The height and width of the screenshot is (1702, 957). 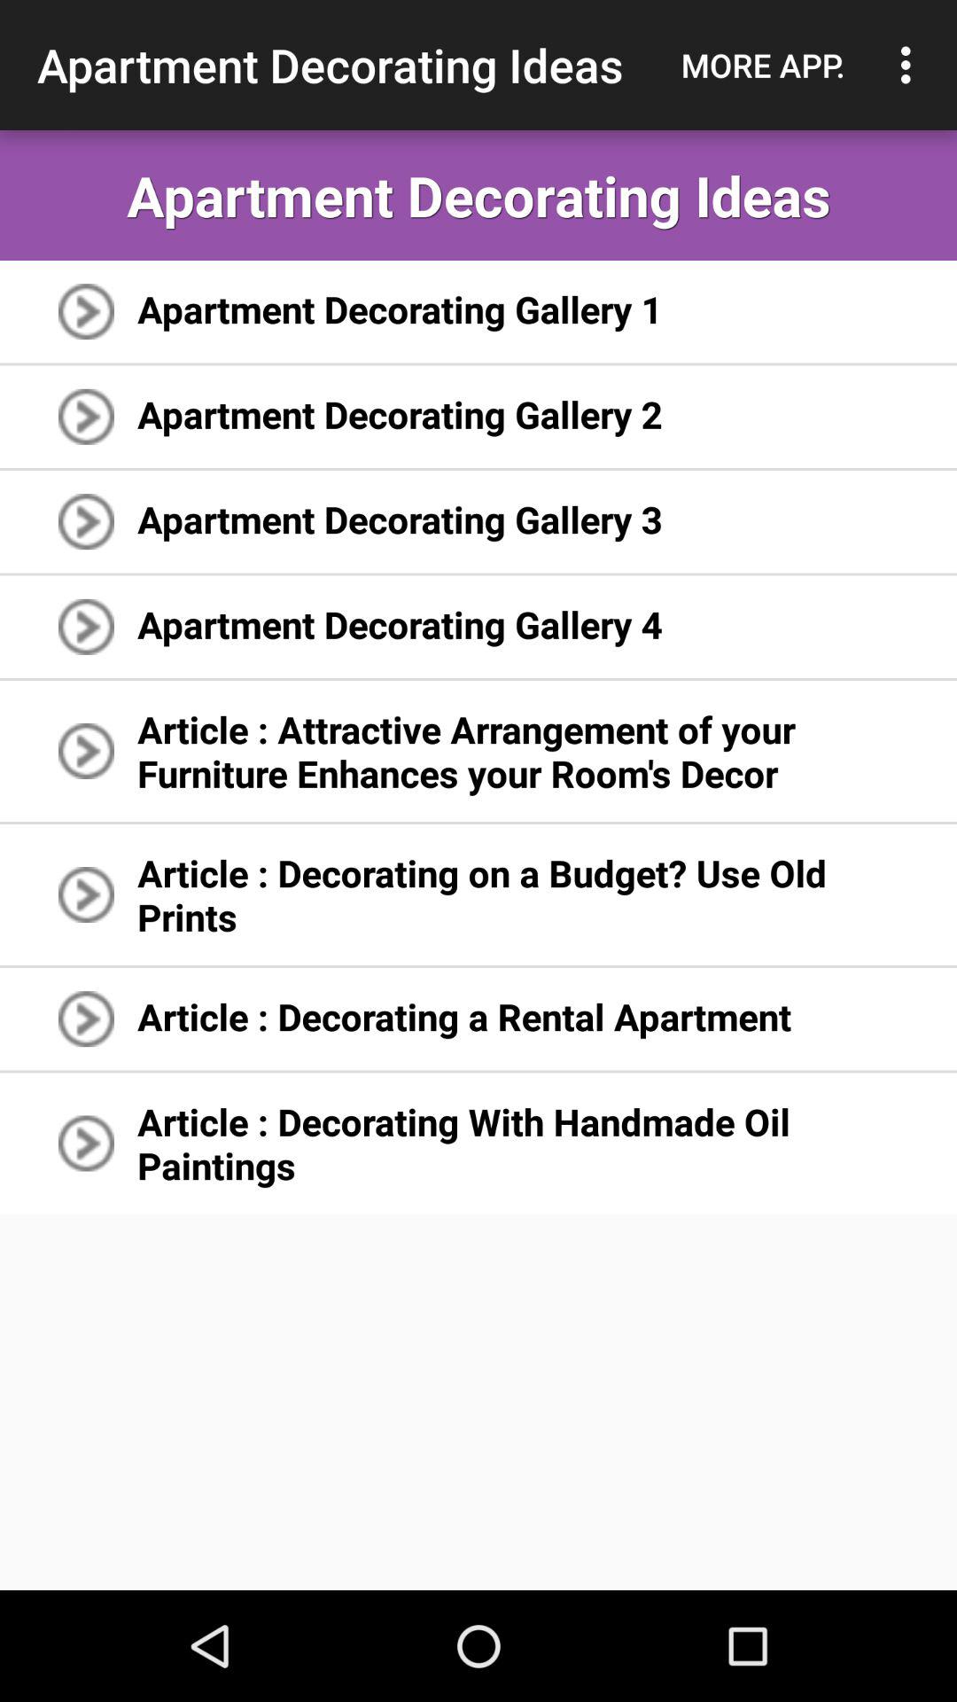 What do you see at coordinates (763, 65) in the screenshot?
I see `flip to more app.` at bounding box center [763, 65].